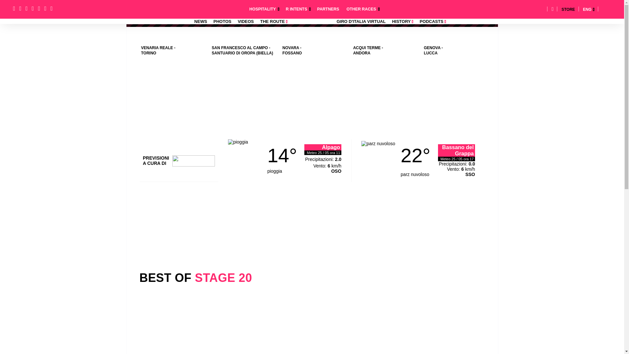 The height and width of the screenshot is (354, 629). I want to click on PARTNERS, so click(326, 7).